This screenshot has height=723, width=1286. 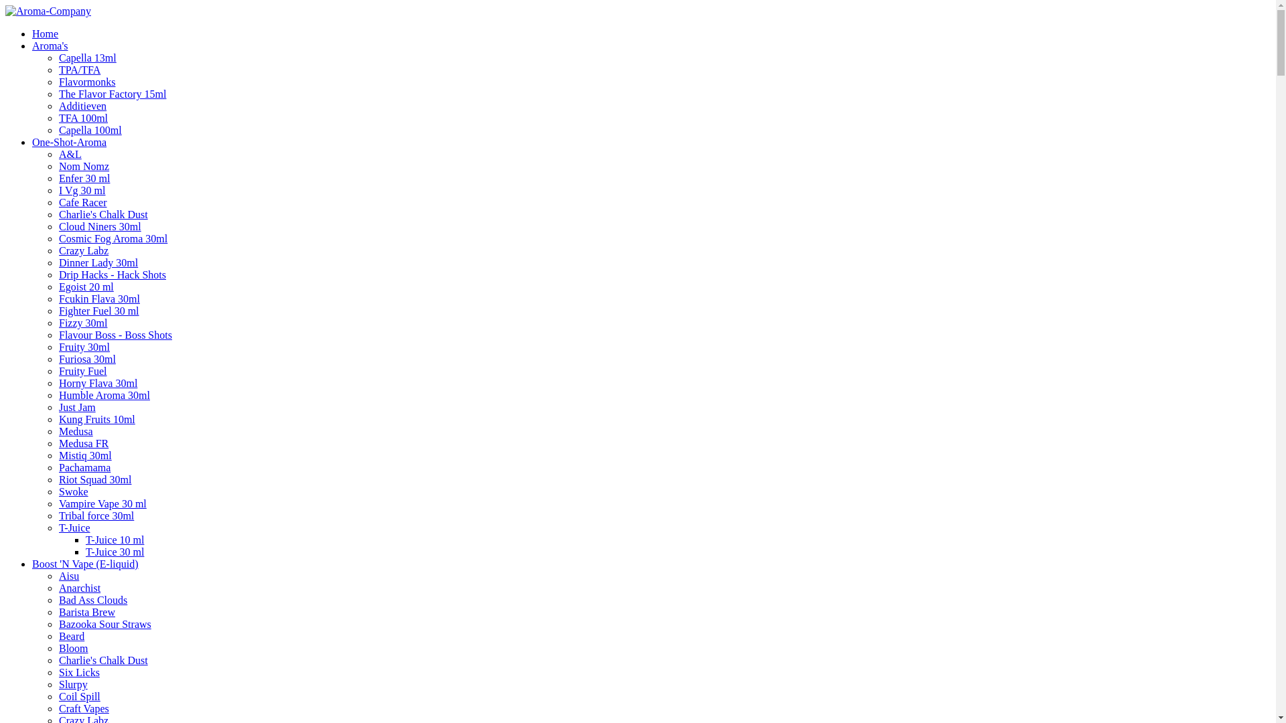 I want to click on Slurpy, so click(x=74, y=684).